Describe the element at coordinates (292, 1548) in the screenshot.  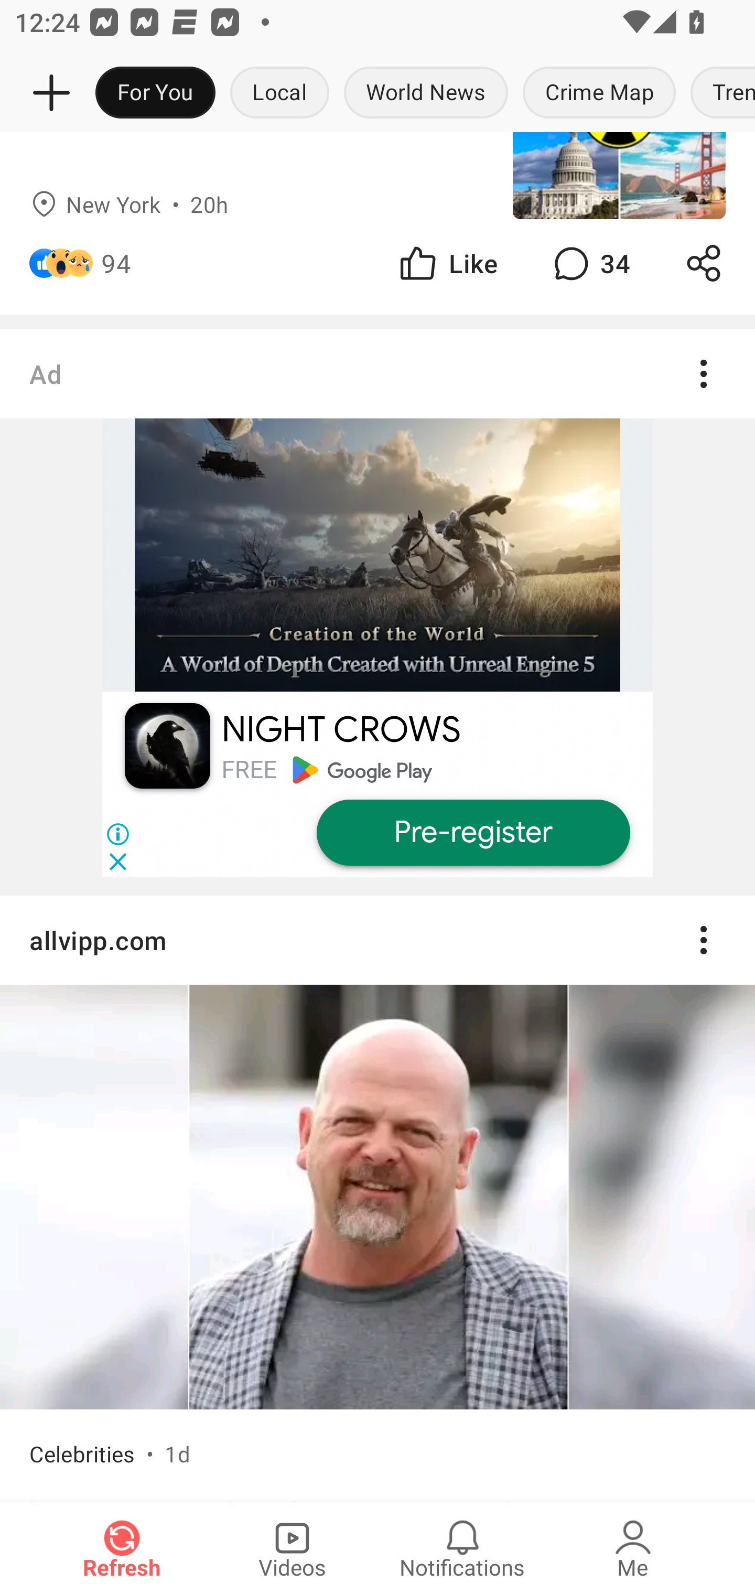
I see `Videos` at that location.